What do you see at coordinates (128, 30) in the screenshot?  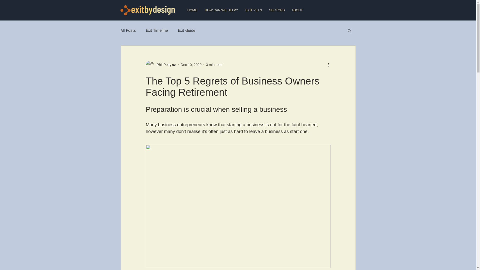 I see `All Posts` at bounding box center [128, 30].